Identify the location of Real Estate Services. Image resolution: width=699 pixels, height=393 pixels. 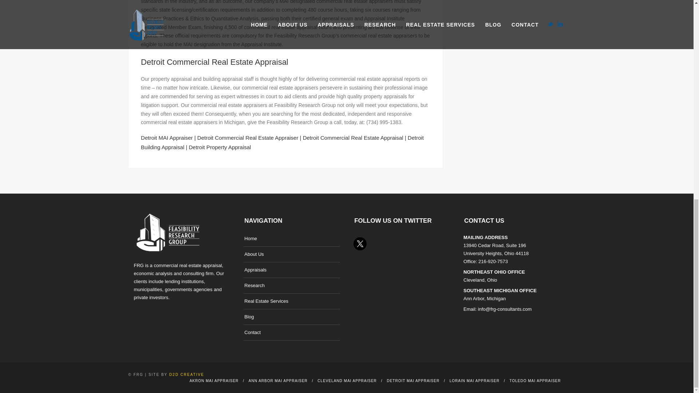
(266, 301).